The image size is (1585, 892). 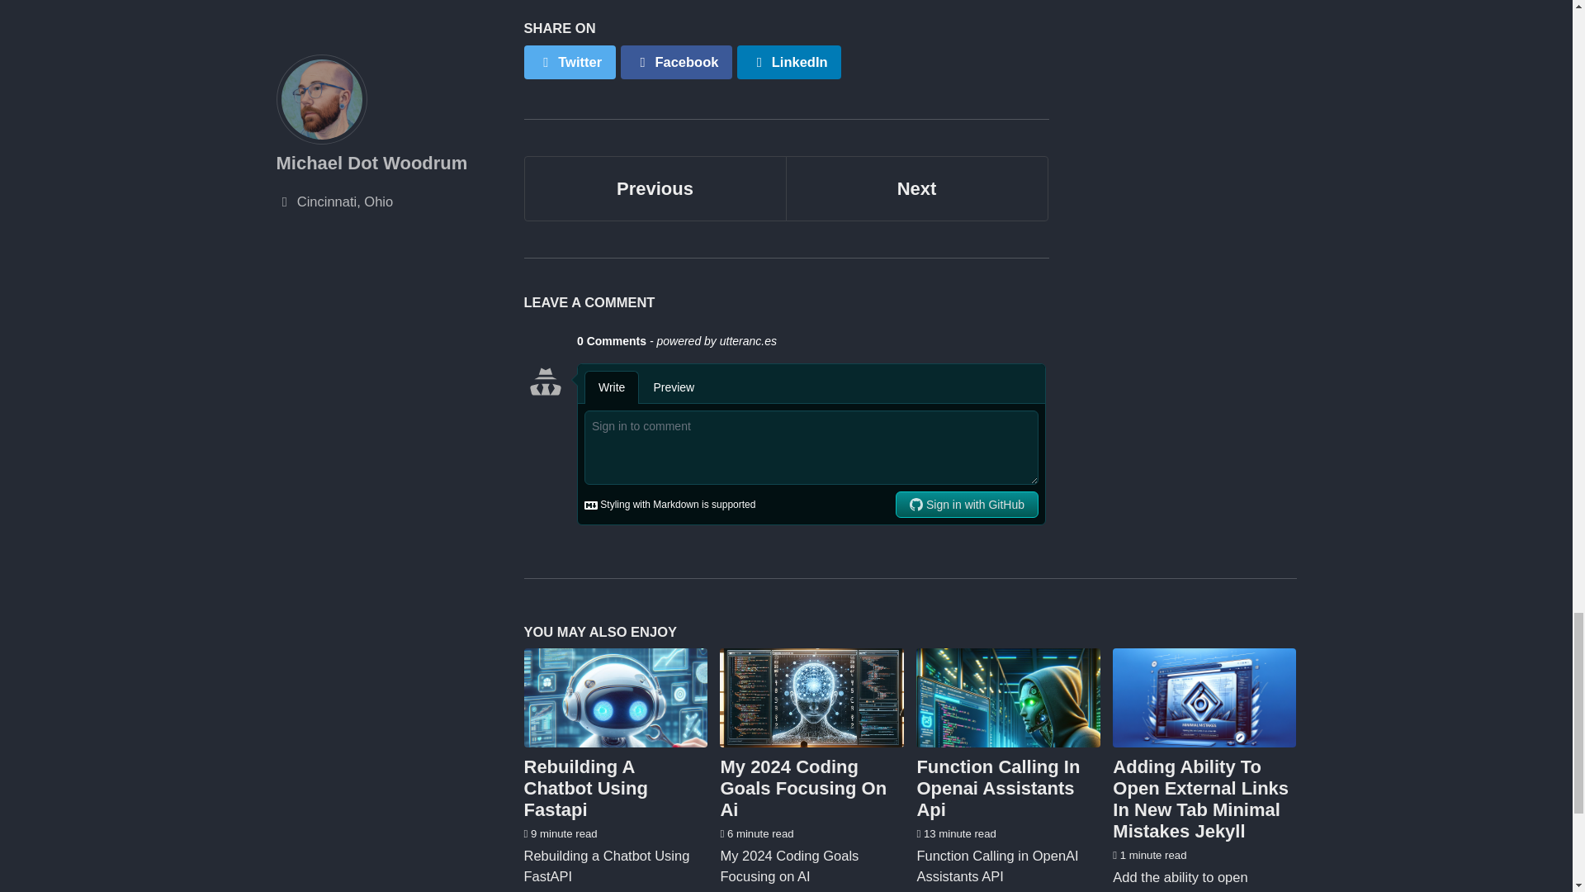 What do you see at coordinates (916, 188) in the screenshot?
I see `My 2024 Coding Goals Focusing On Ai` at bounding box center [916, 188].